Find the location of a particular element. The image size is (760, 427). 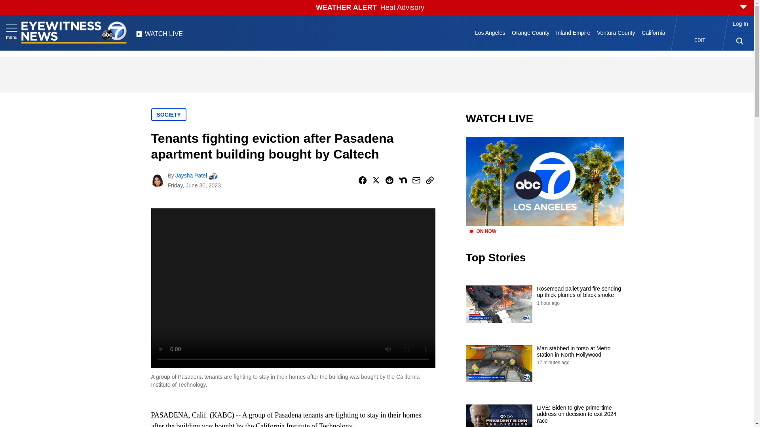

California is located at coordinates (653, 32).